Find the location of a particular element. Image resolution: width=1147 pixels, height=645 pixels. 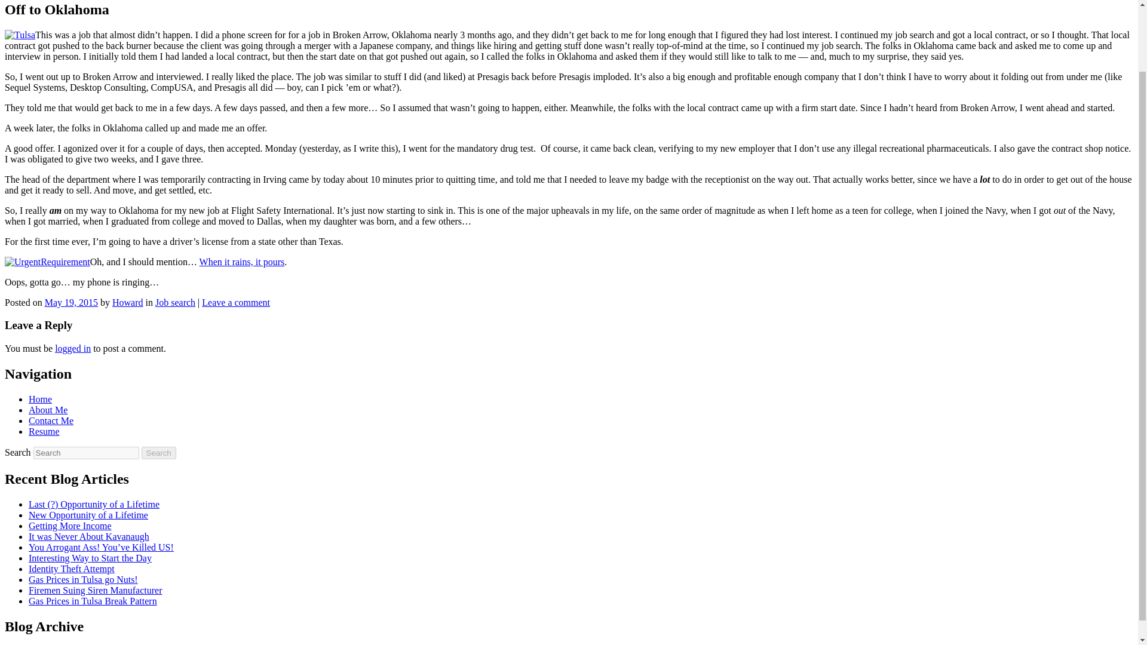

Home is located at coordinates (40, 399).